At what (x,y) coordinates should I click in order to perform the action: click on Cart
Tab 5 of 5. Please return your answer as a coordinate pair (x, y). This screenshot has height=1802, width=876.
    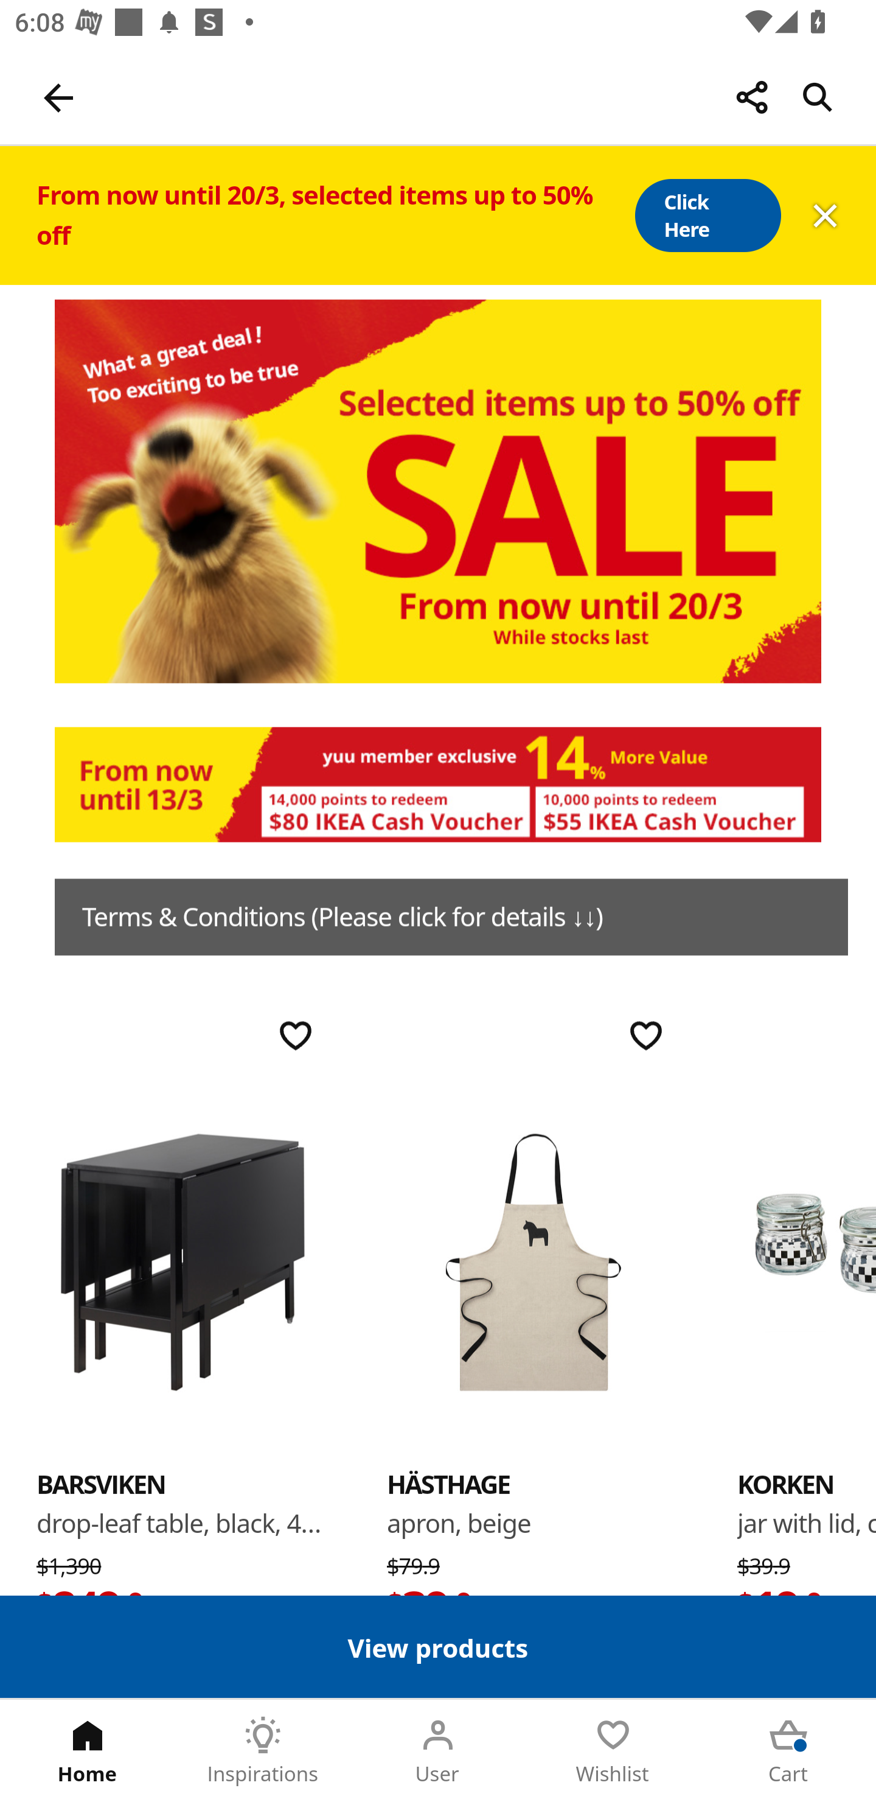
    Looking at the image, I should click on (788, 1751).